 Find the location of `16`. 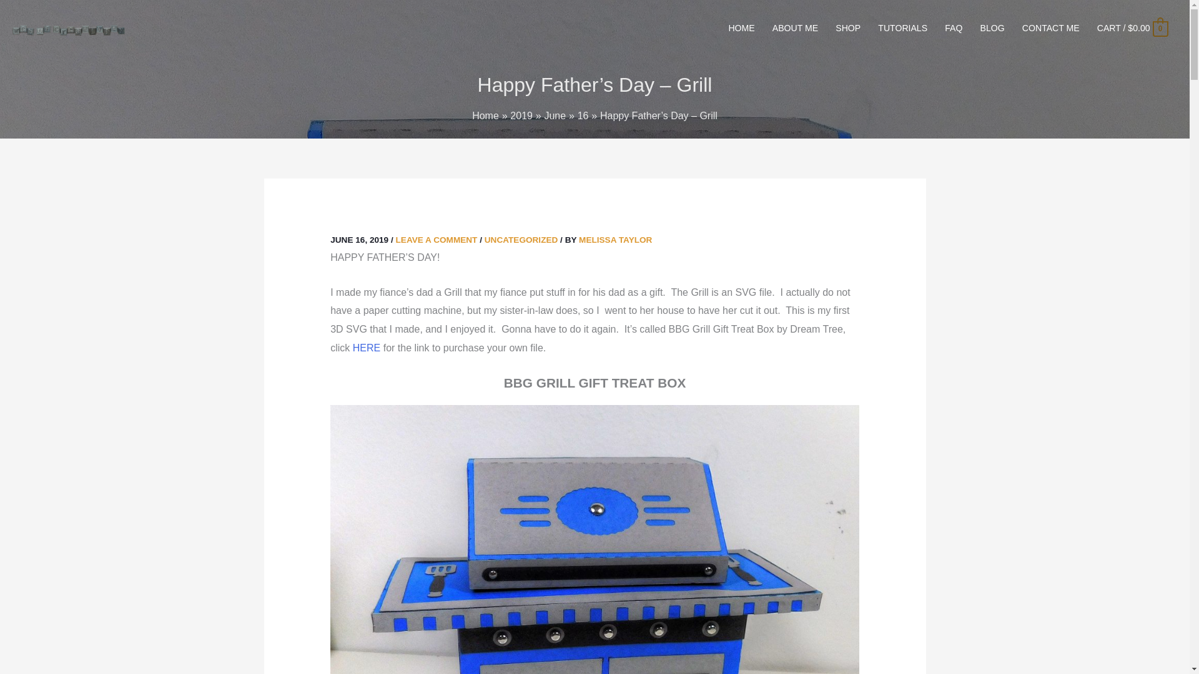

16 is located at coordinates (583, 116).